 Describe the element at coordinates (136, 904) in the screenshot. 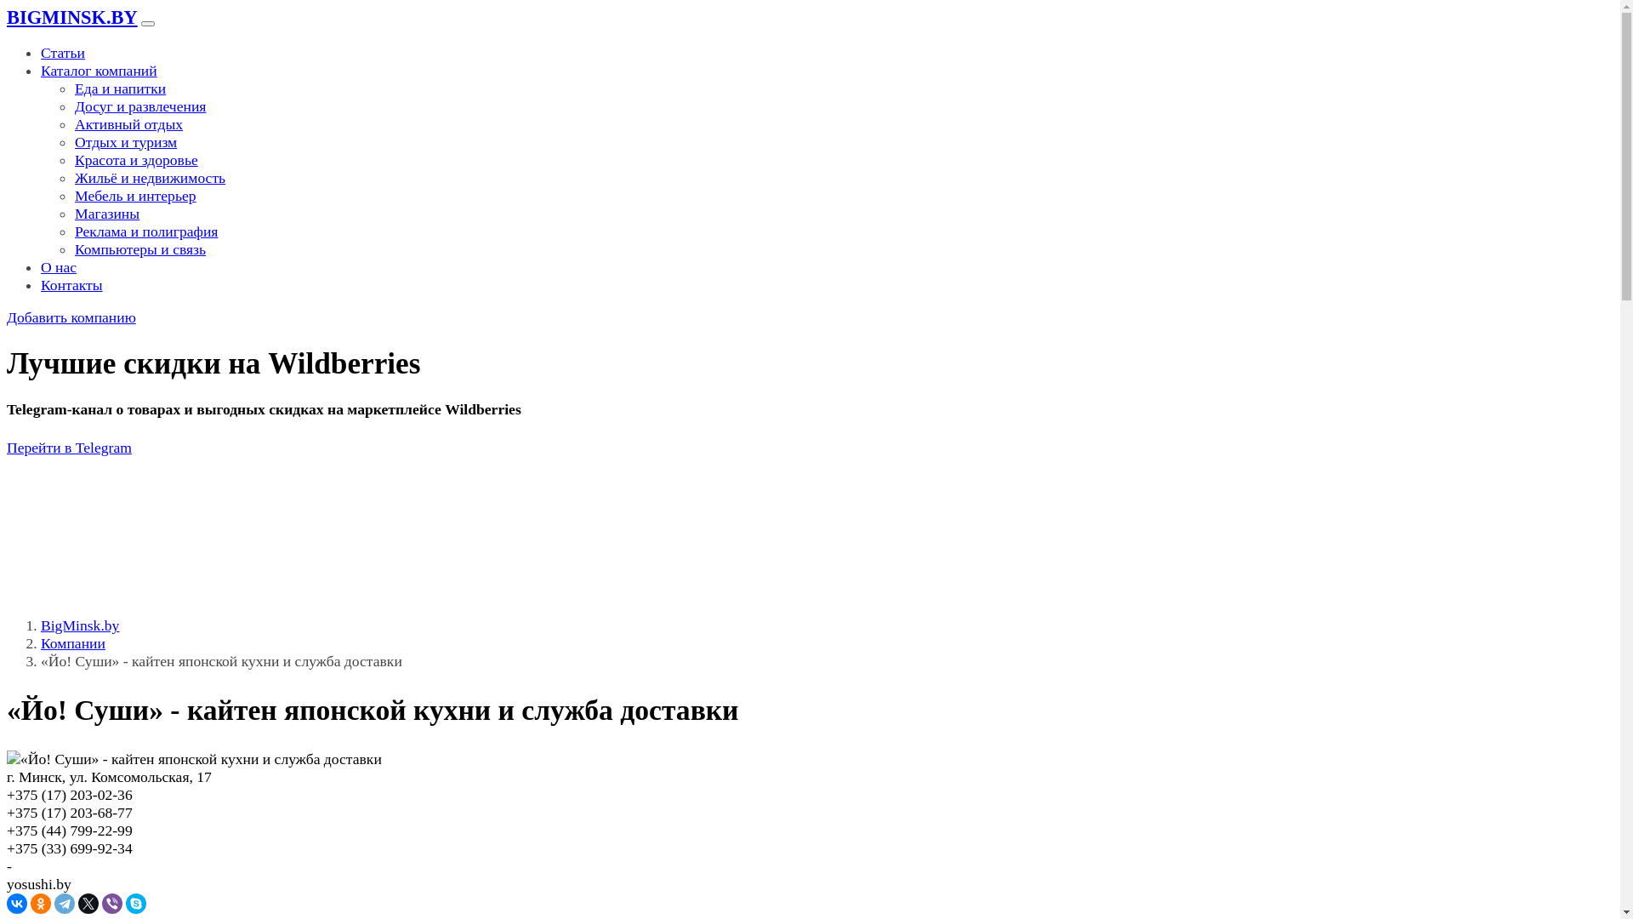

I see `Skype` at that location.